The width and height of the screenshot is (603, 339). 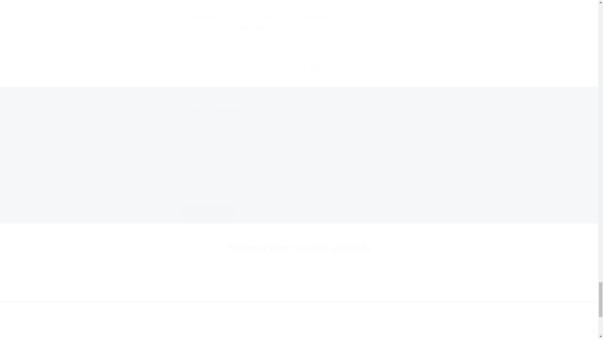 What do you see at coordinates (299, 248) in the screenshot?
I see `Subscribe to our emails` at bounding box center [299, 248].